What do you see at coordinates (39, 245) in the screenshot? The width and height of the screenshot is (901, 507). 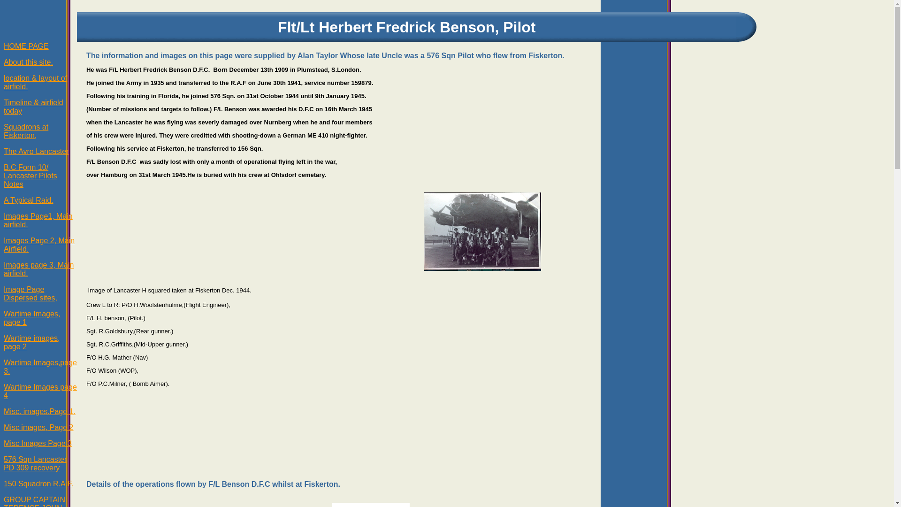 I see `Images Page 2, Main Airfield.` at bounding box center [39, 245].